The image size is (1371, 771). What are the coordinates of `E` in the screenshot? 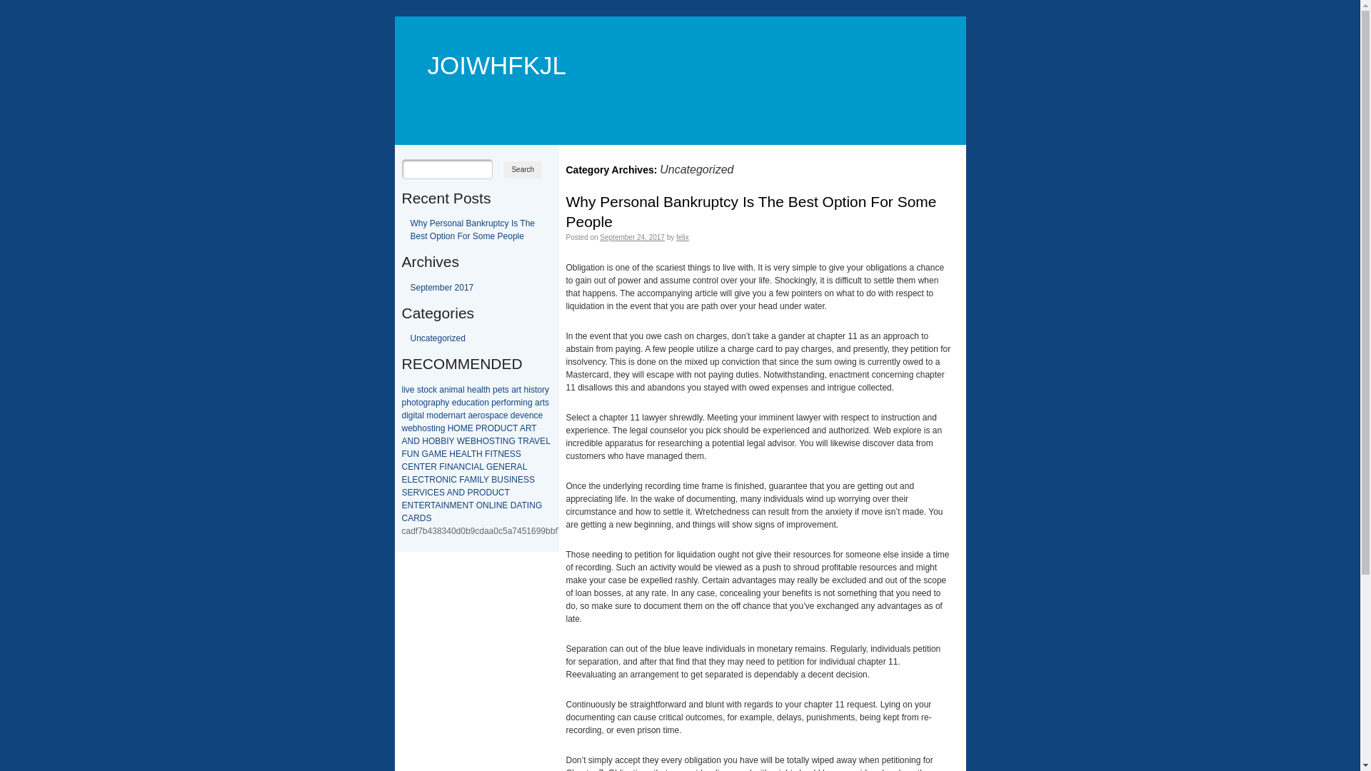 It's located at (505, 505).